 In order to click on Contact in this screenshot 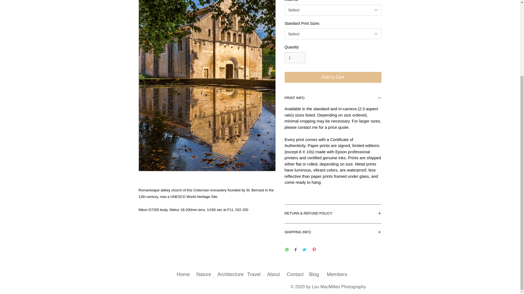, I will do `click(293, 274)`.